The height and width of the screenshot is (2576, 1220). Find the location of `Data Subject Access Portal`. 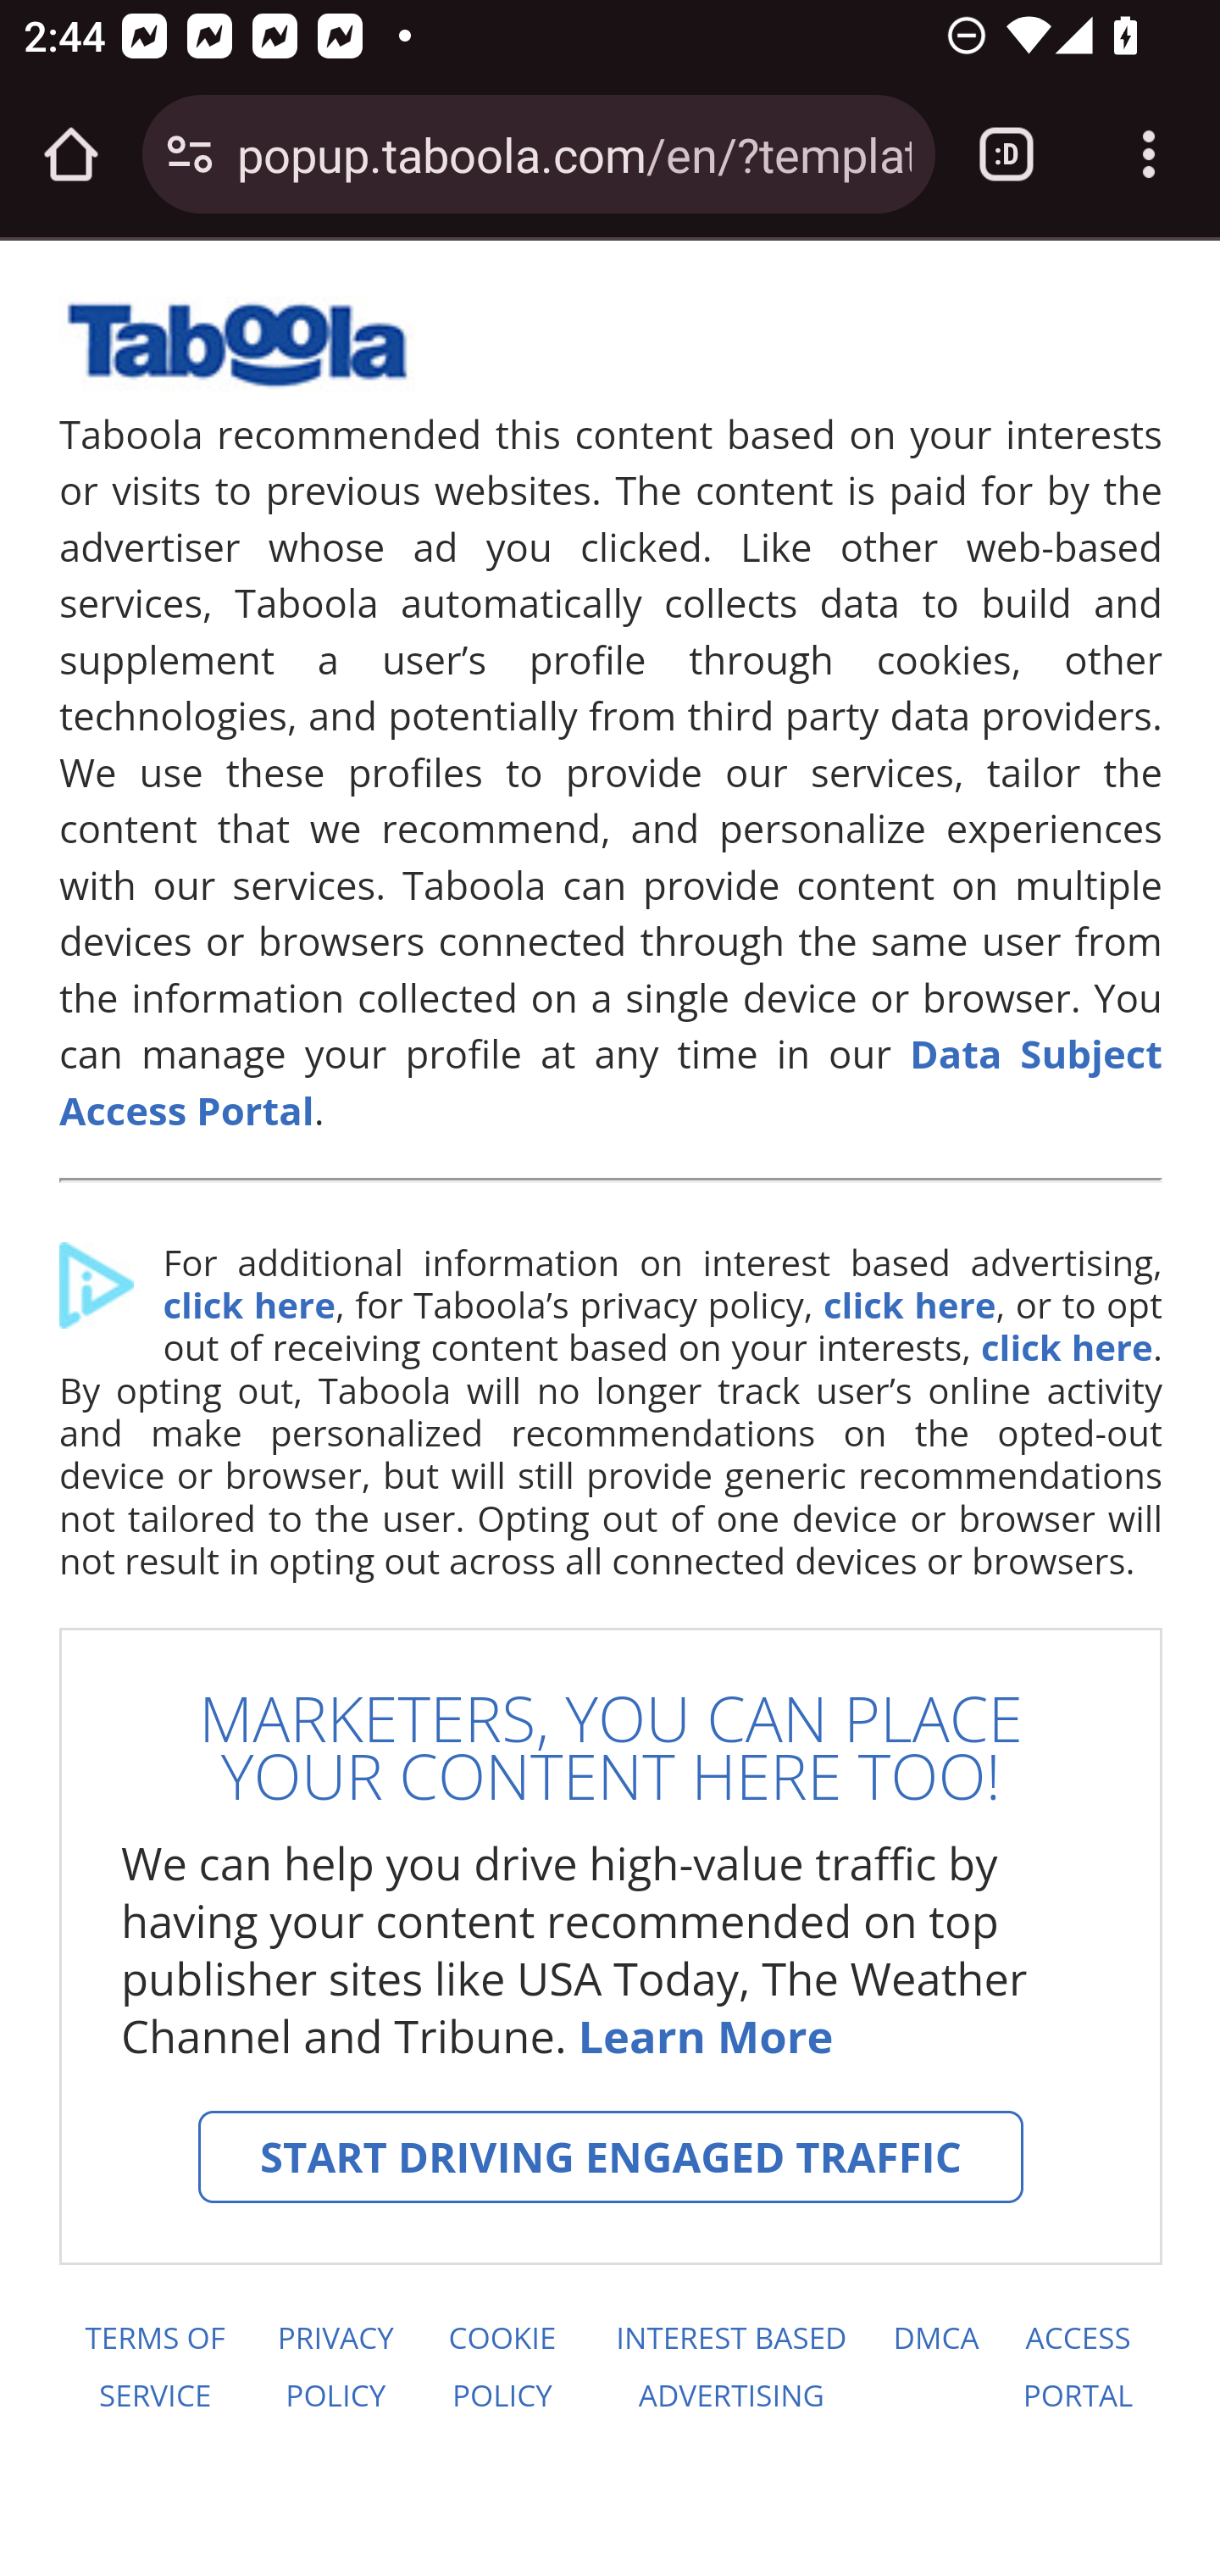

Data Subject Access Portal is located at coordinates (612, 1081).